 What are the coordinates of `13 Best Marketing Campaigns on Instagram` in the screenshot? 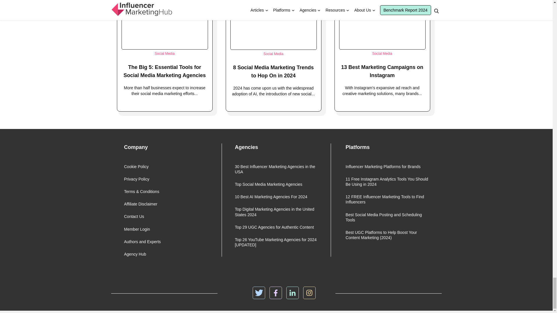 It's located at (382, 71).